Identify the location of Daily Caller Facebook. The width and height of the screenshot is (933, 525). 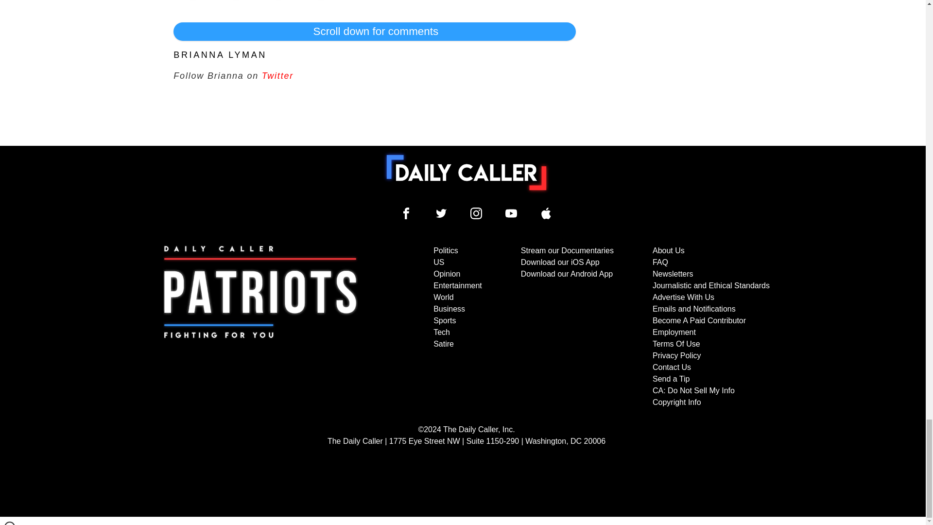
(406, 213).